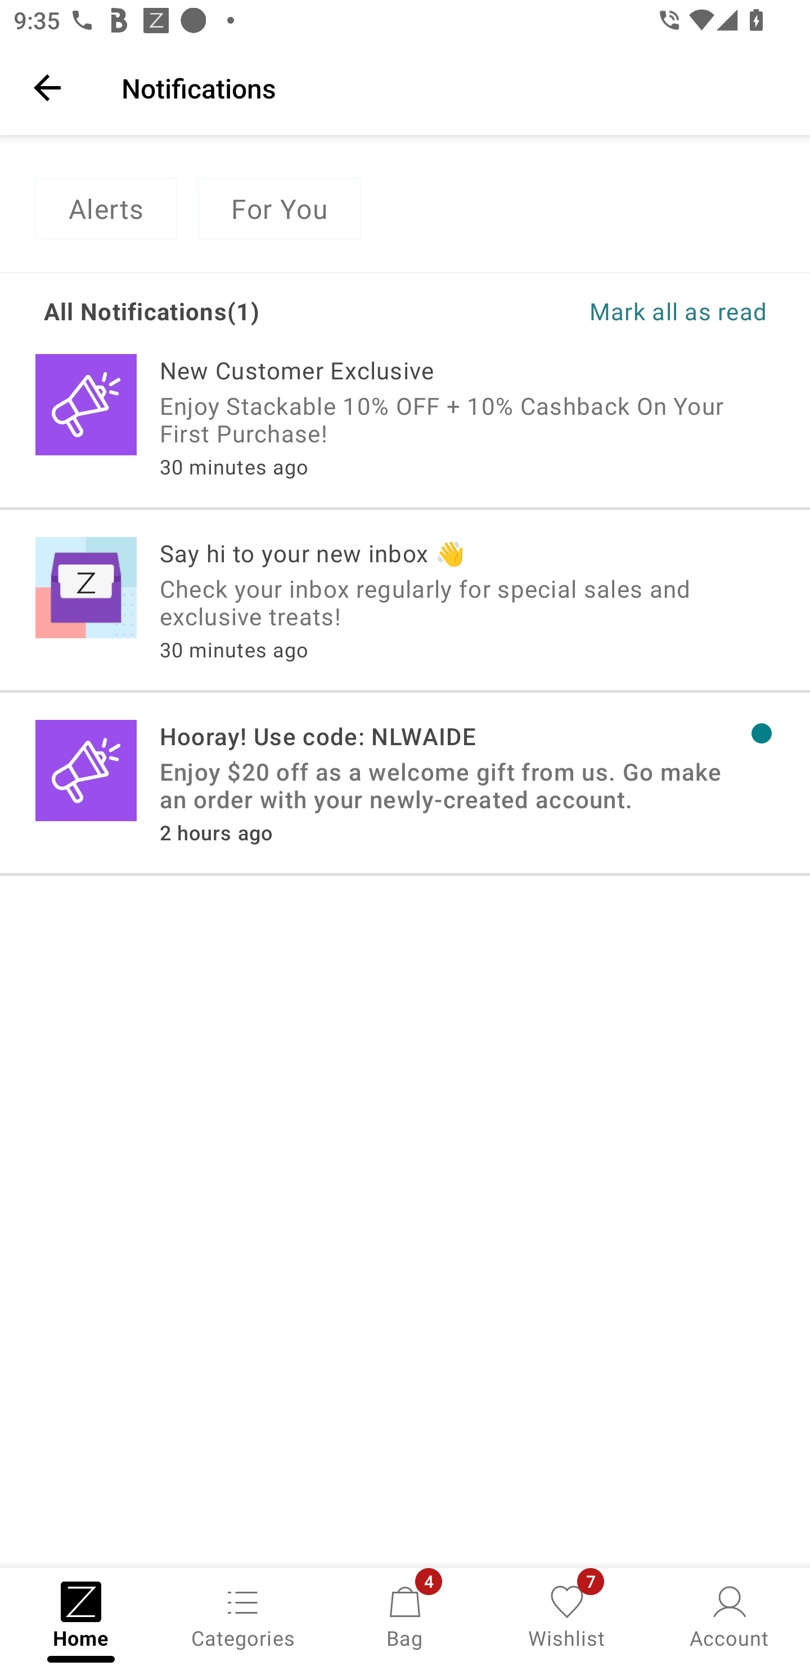 Image resolution: width=810 pixels, height=1666 pixels. Describe the element at coordinates (405, 1615) in the screenshot. I see `Bag, 4 new notifications Bag` at that location.